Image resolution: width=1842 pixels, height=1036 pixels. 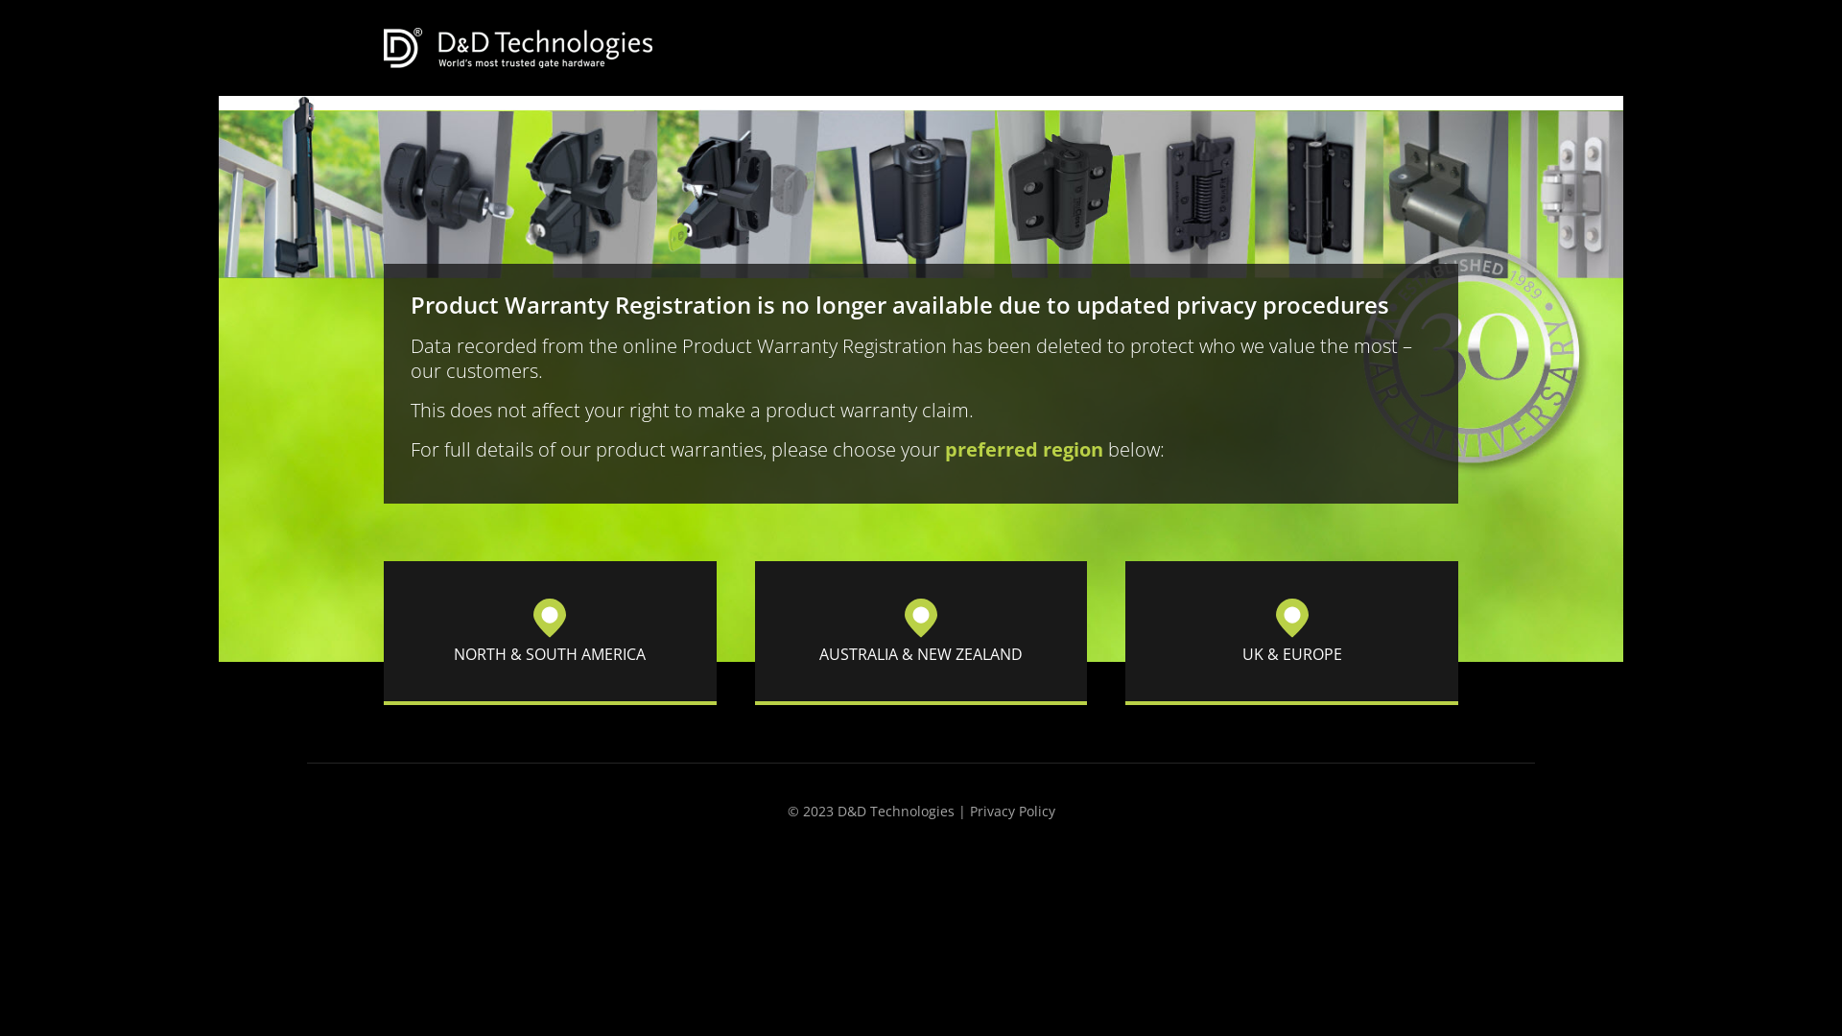 What do you see at coordinates (1011, 812) in the screenshot?
I see `Privacy Policy` at bounding box center [1011, 812].